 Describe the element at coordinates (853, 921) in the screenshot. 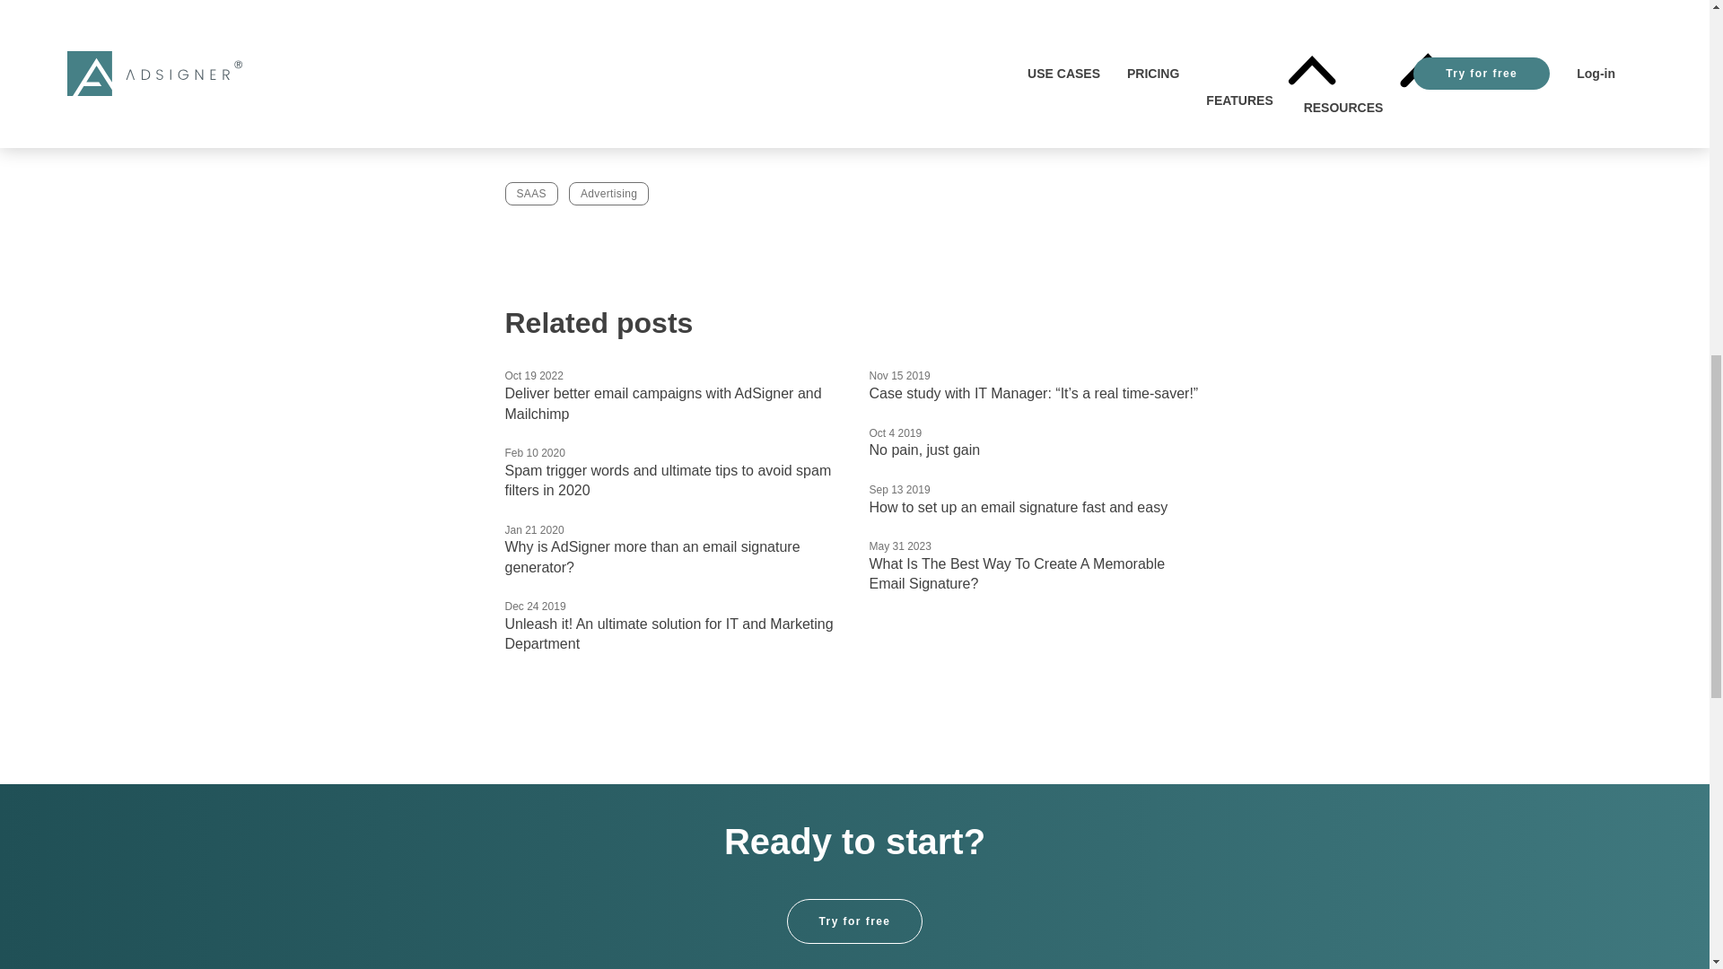

I see `Try for free` at that location.